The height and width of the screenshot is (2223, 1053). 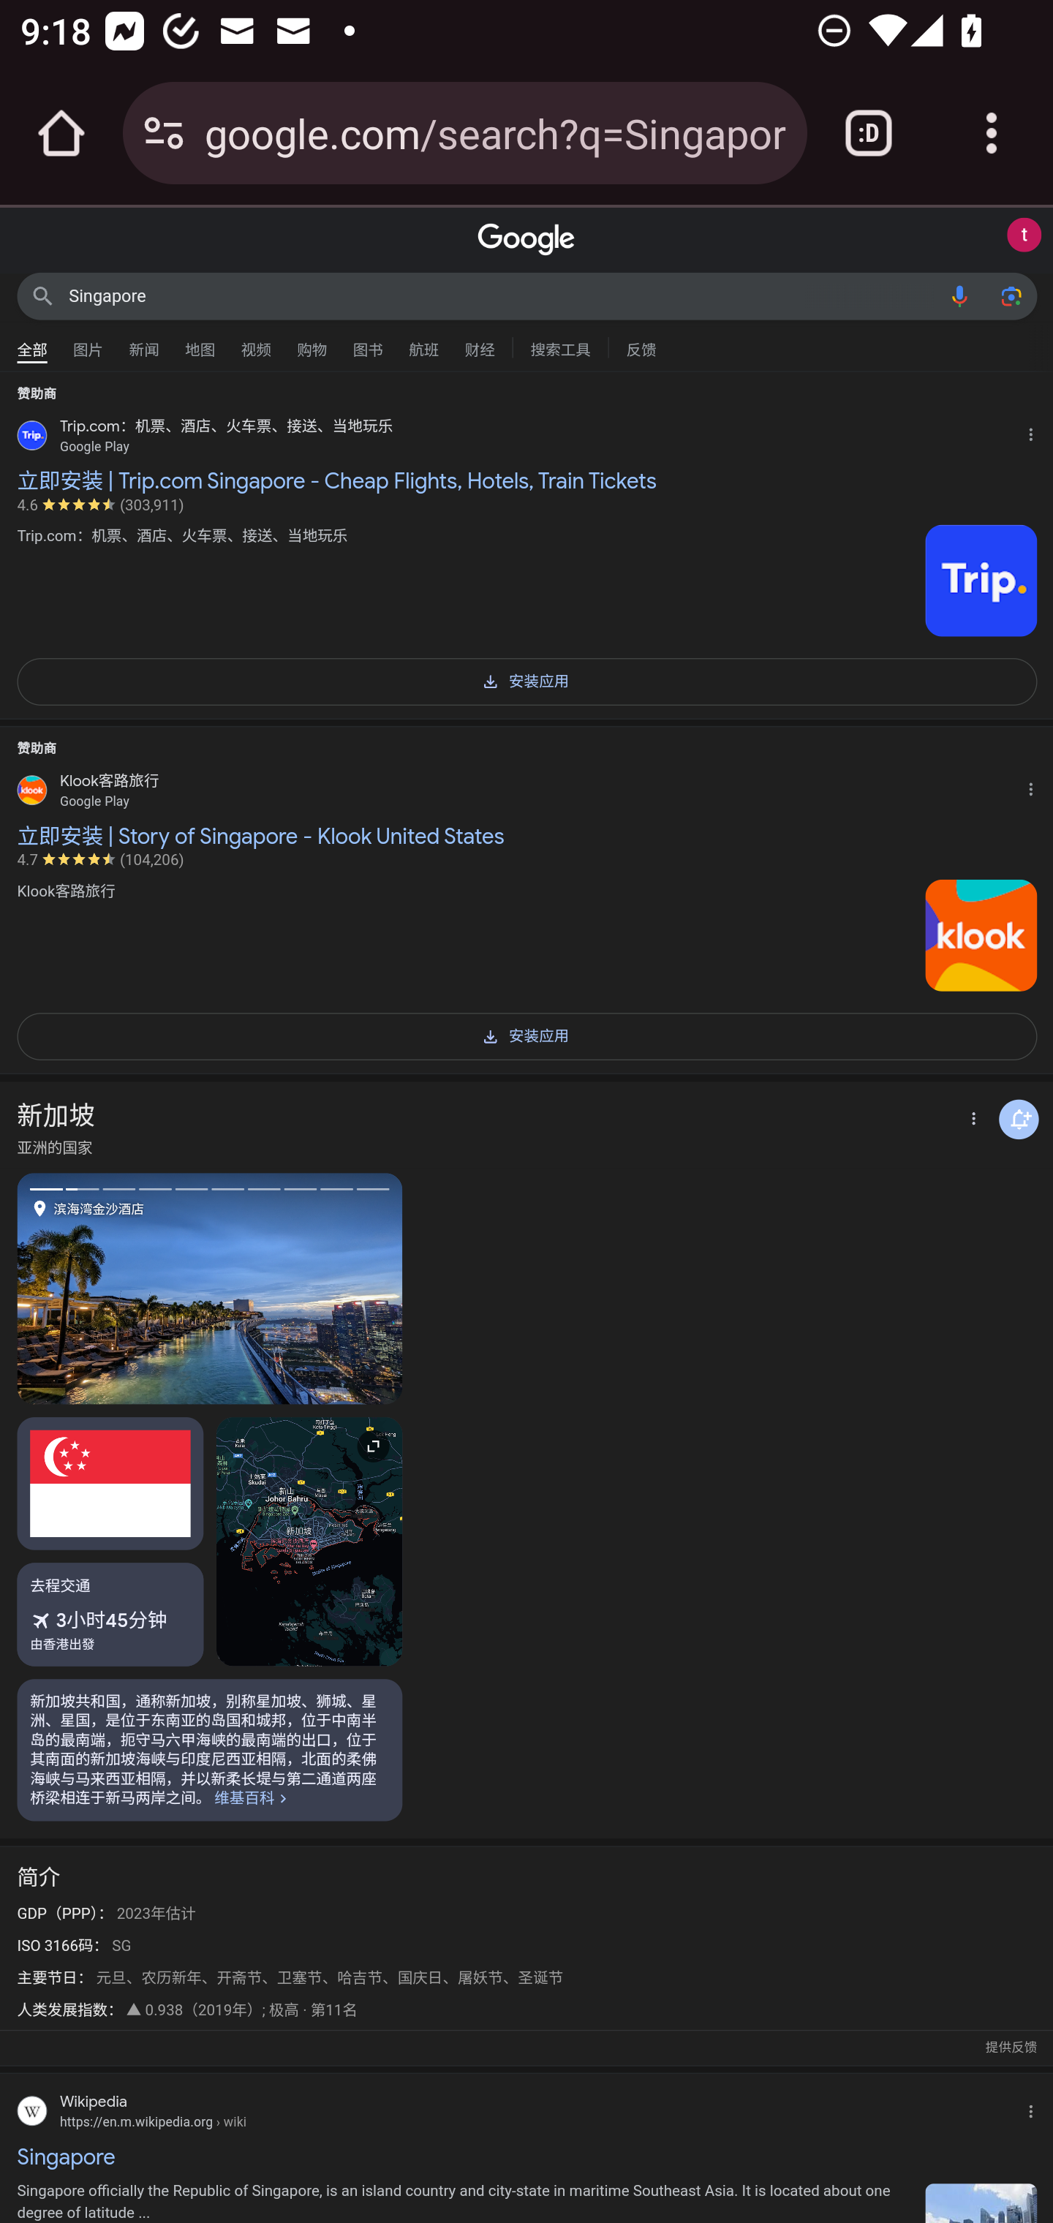 What do you see at coordinates (1011, 2048) in the screenshot?
I see `提供反馈` at bounding box center [1011, 2048].